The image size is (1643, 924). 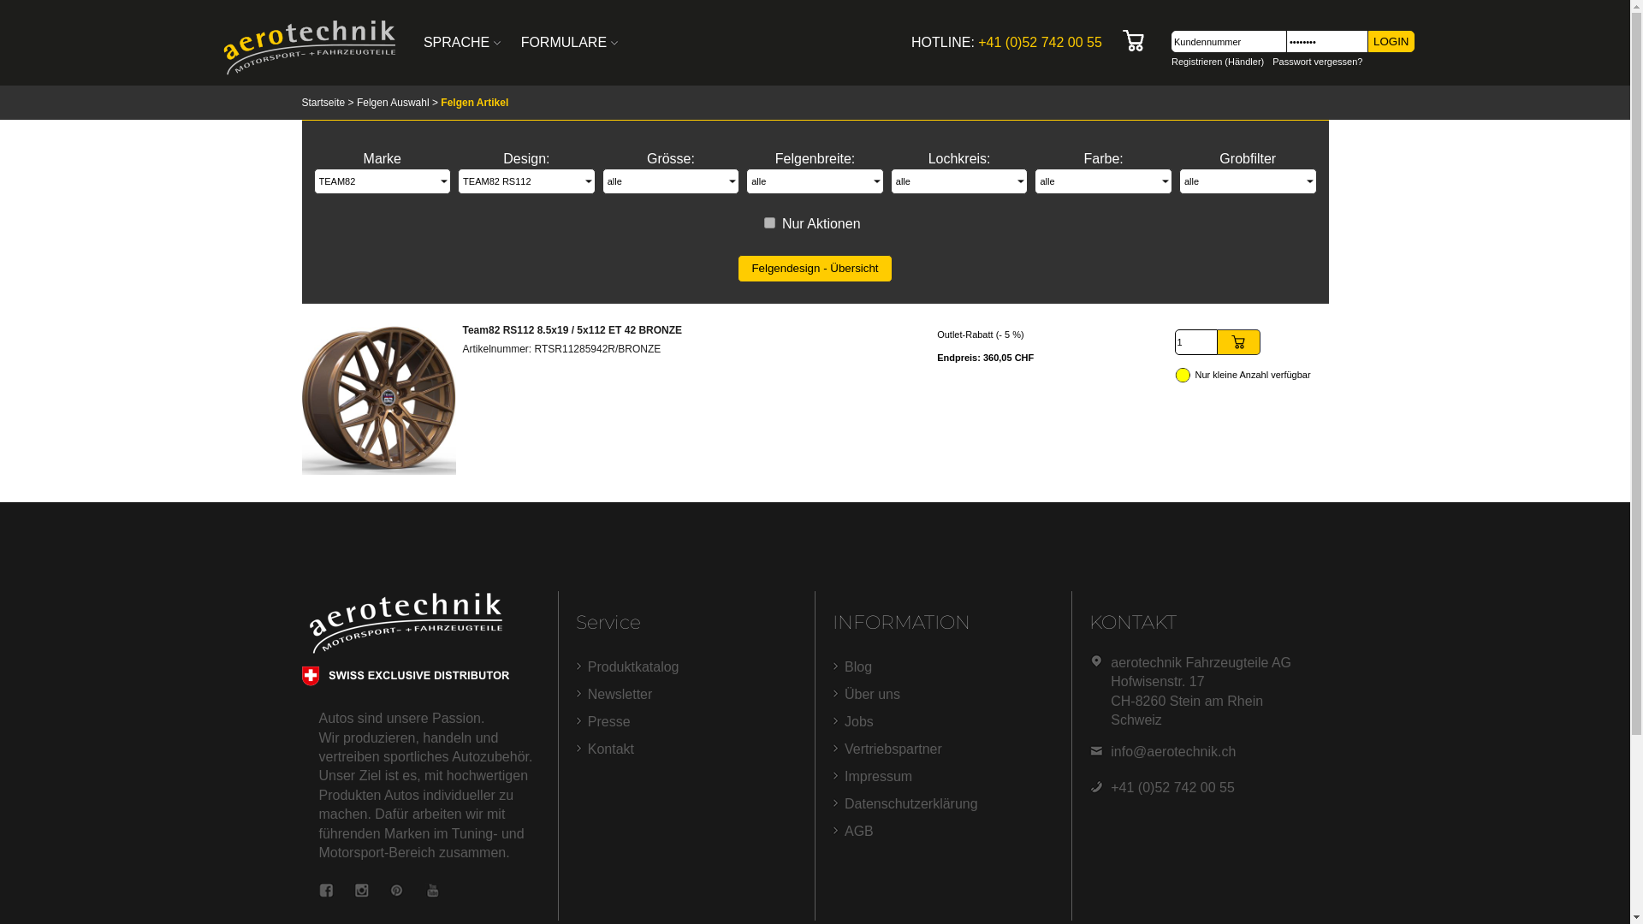 I want to click on Newsletter, so click(x=620, y=695).